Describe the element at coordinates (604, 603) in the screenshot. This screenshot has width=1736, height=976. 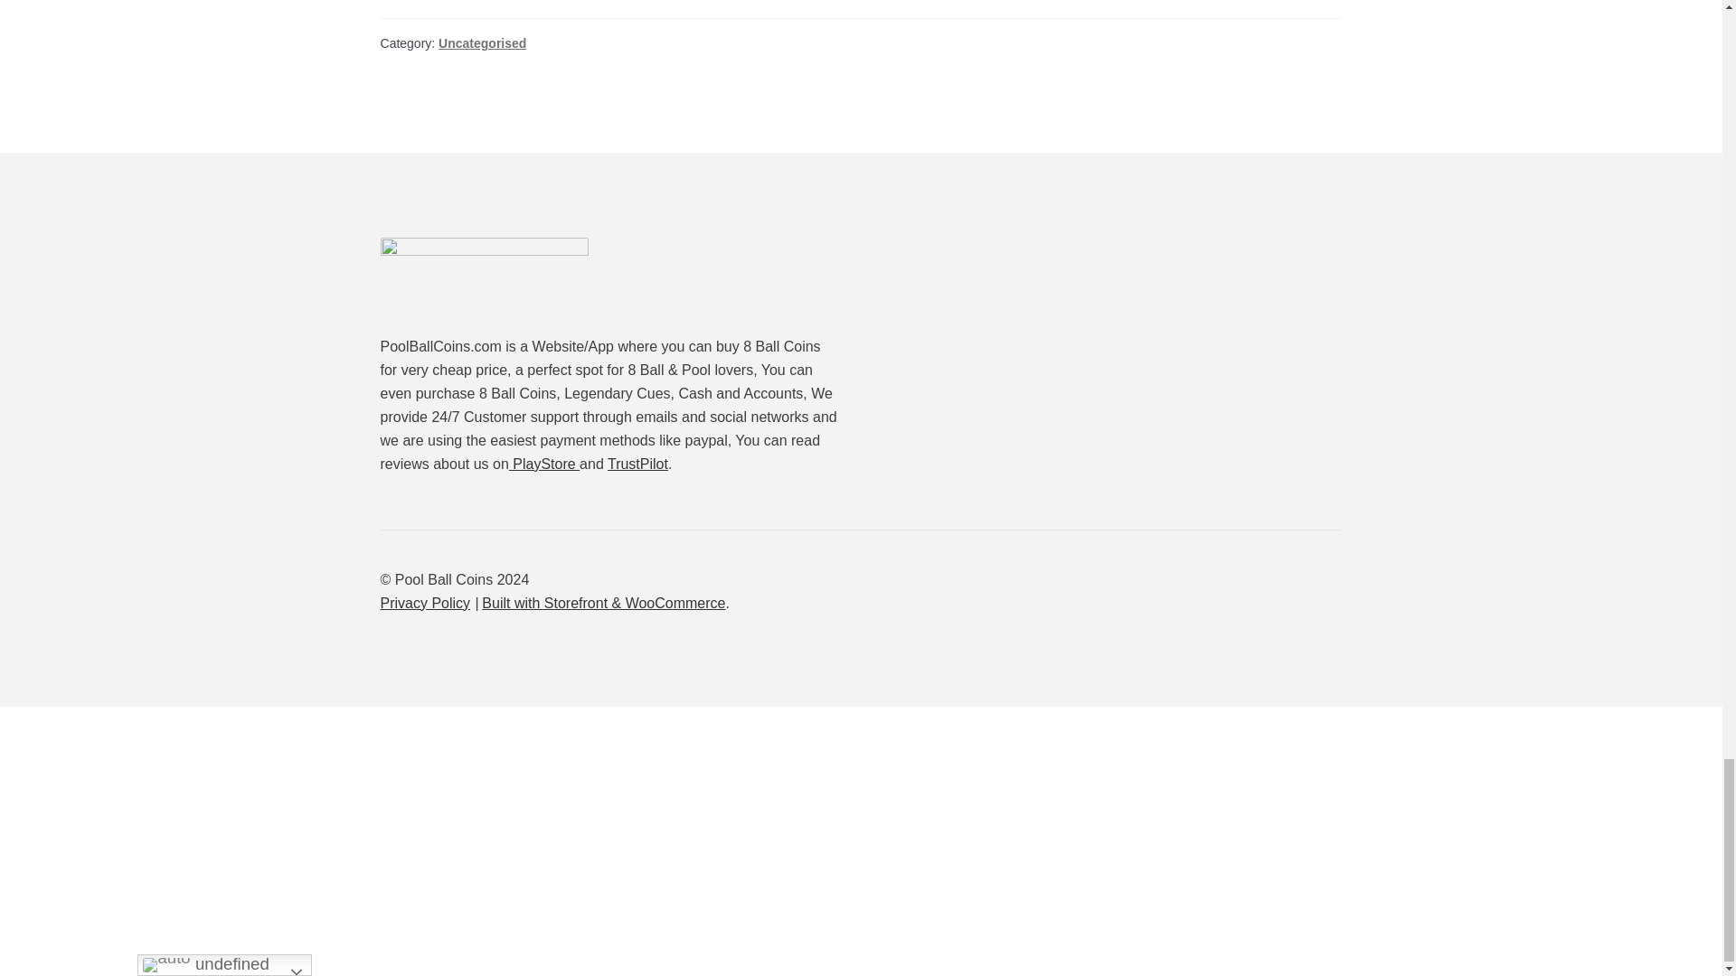
I see `WooCommerce - The Best eCommerce Platform for WordPress` at that location.